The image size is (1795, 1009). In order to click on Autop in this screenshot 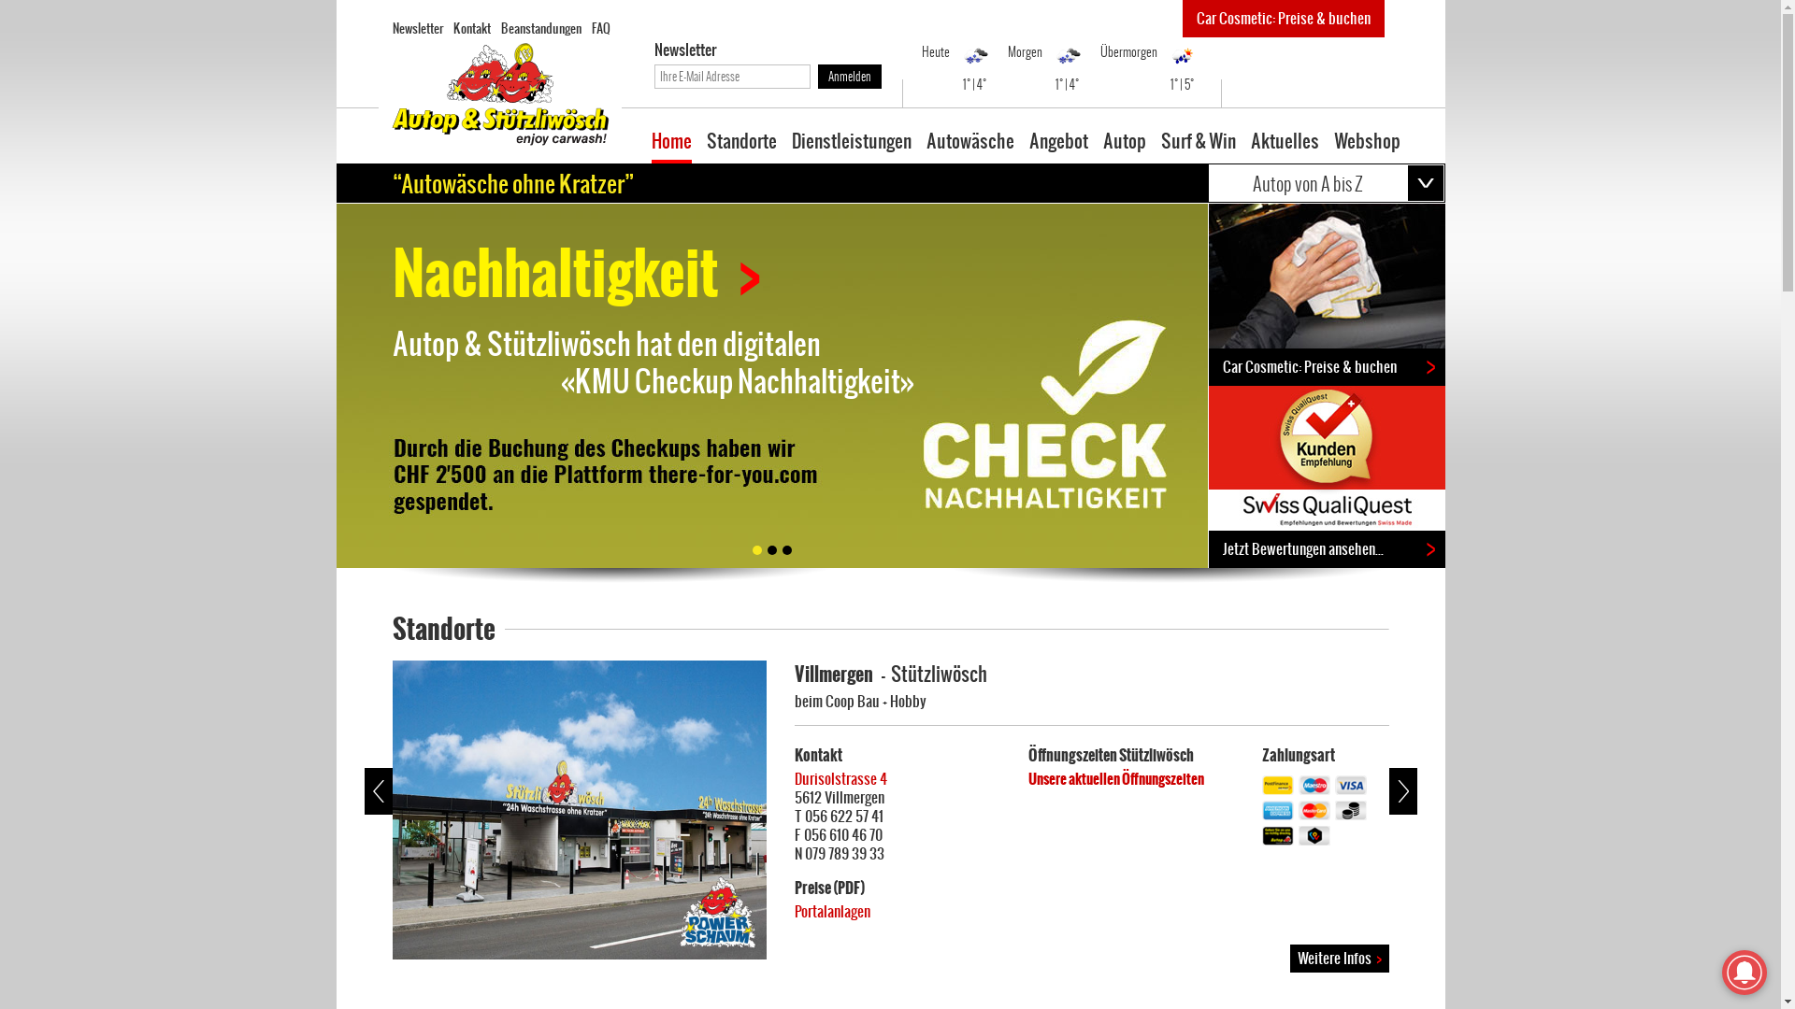, I will do `click(1125, 148)`.